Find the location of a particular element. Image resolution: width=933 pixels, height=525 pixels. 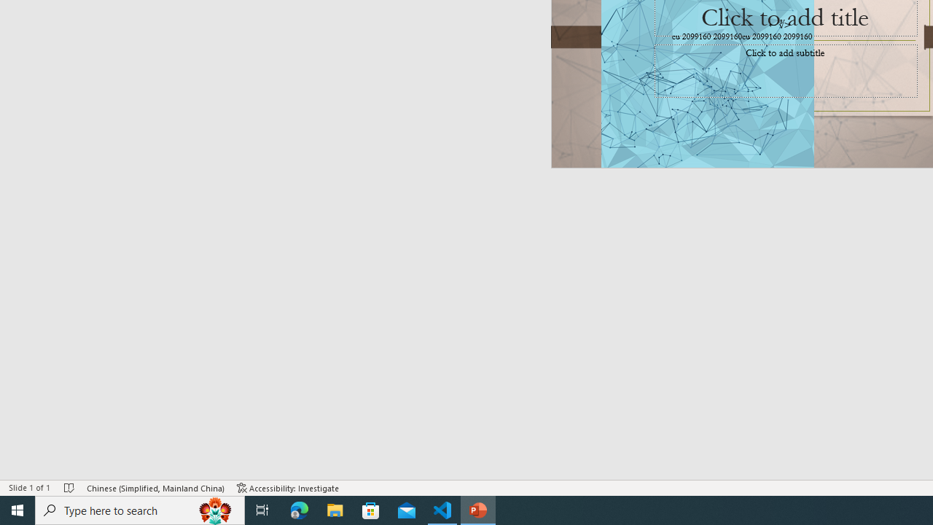

Subtitle TextBox is located at coordinates (786, 71).